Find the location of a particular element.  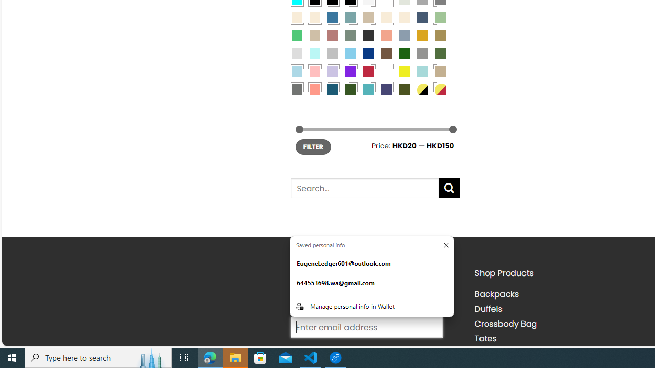

Capri Blue is located at coordinates (333, 89).